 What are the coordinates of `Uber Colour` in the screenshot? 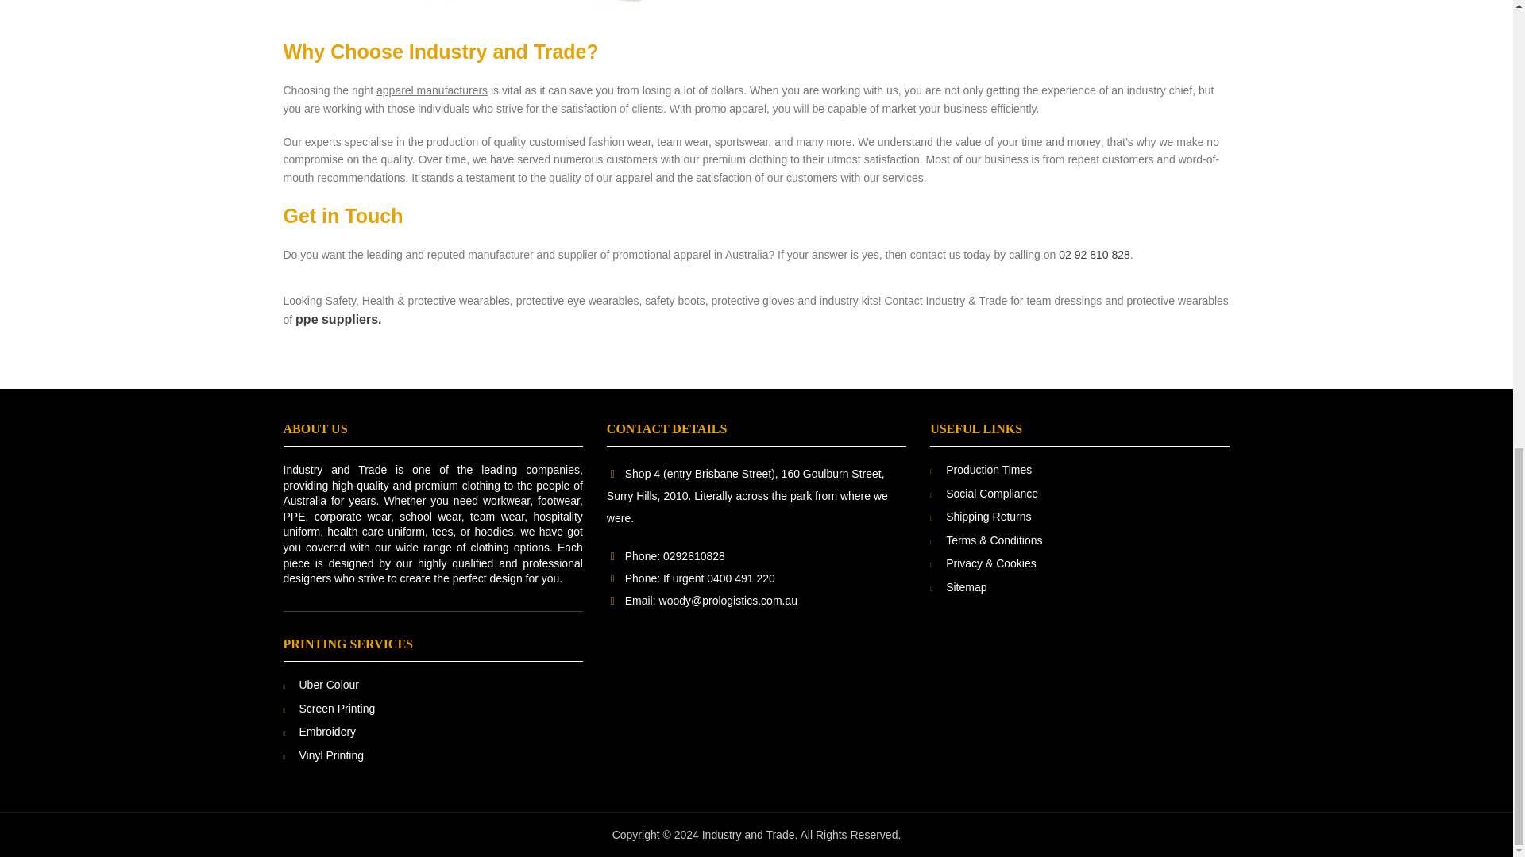 It's located at (329, 684).